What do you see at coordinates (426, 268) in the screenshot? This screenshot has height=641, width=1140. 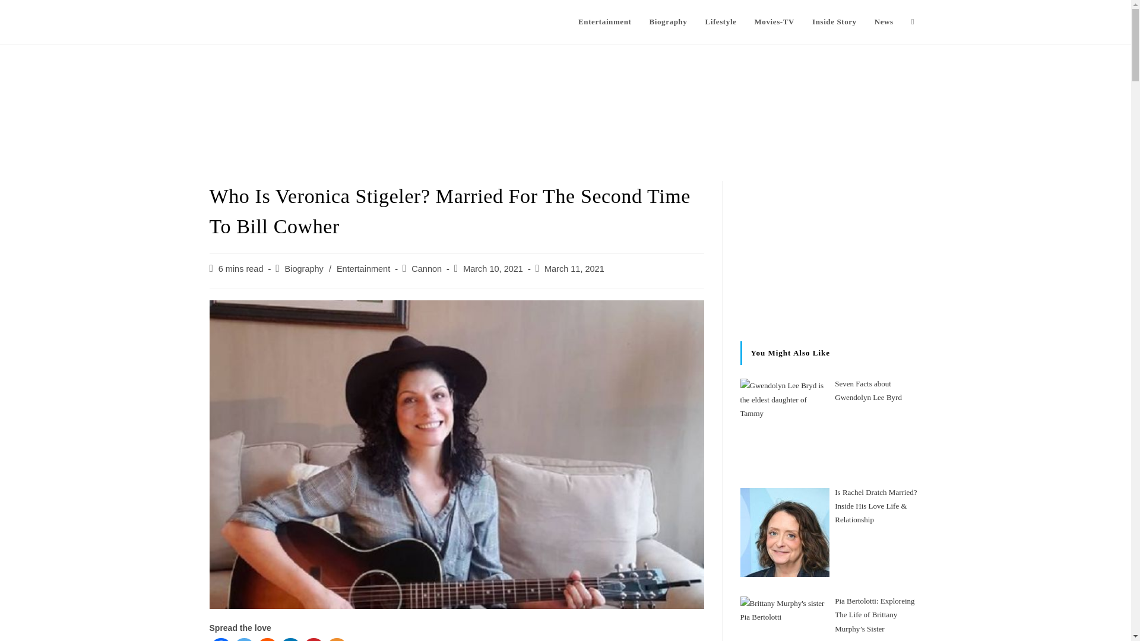 I see `Cannon` at bounding box center [426, 268].